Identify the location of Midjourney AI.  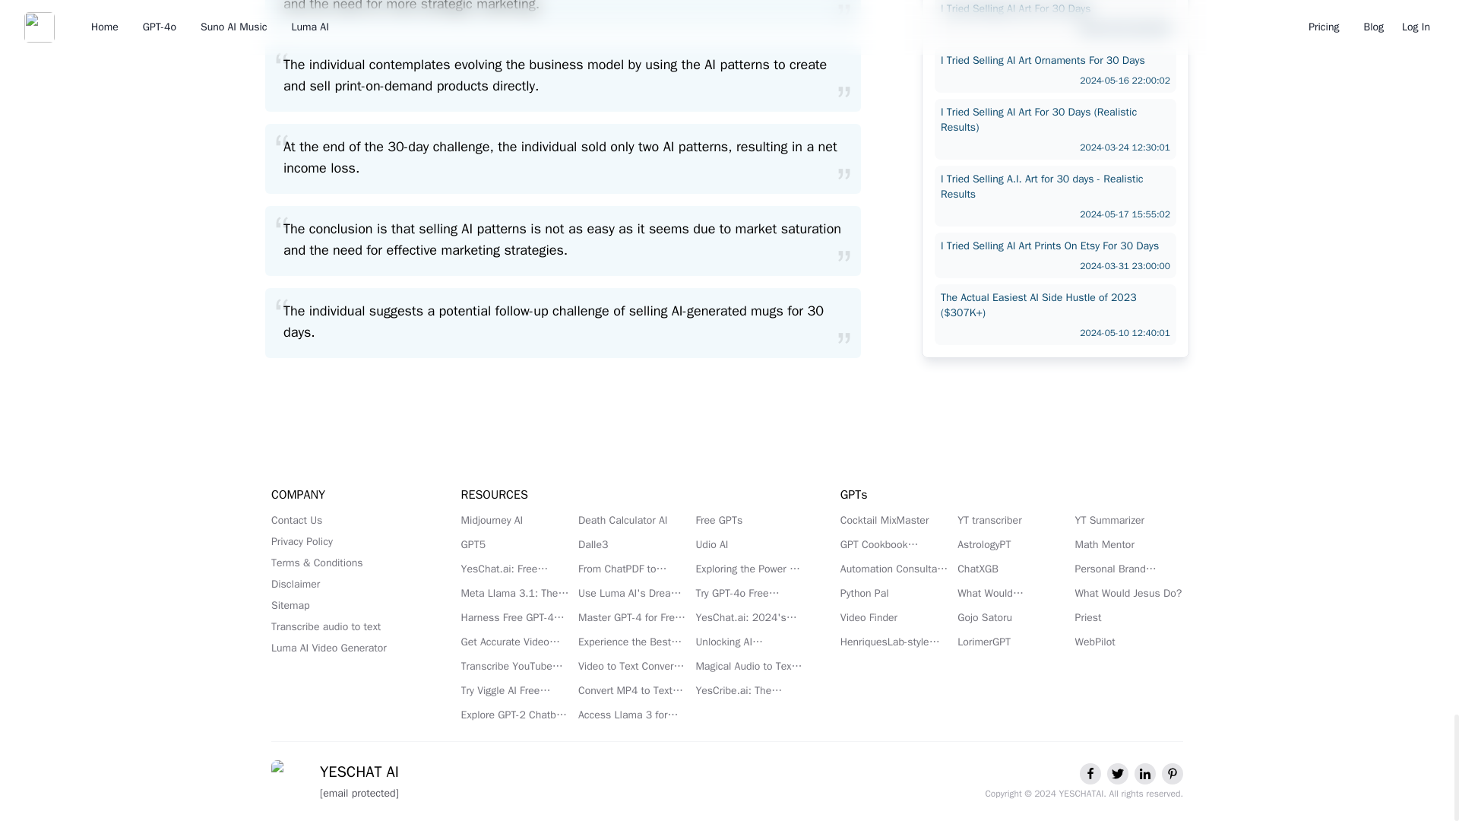
(514, 521).